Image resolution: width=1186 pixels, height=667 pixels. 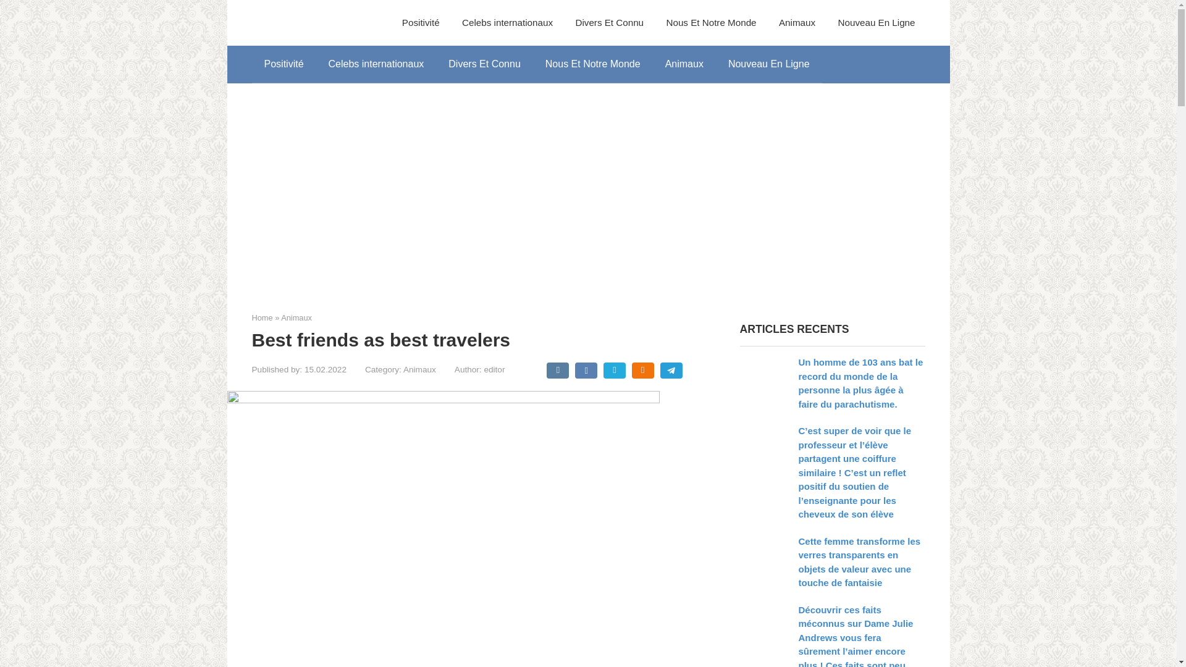 I want to click on Animaux, so click(x=296, y=317).